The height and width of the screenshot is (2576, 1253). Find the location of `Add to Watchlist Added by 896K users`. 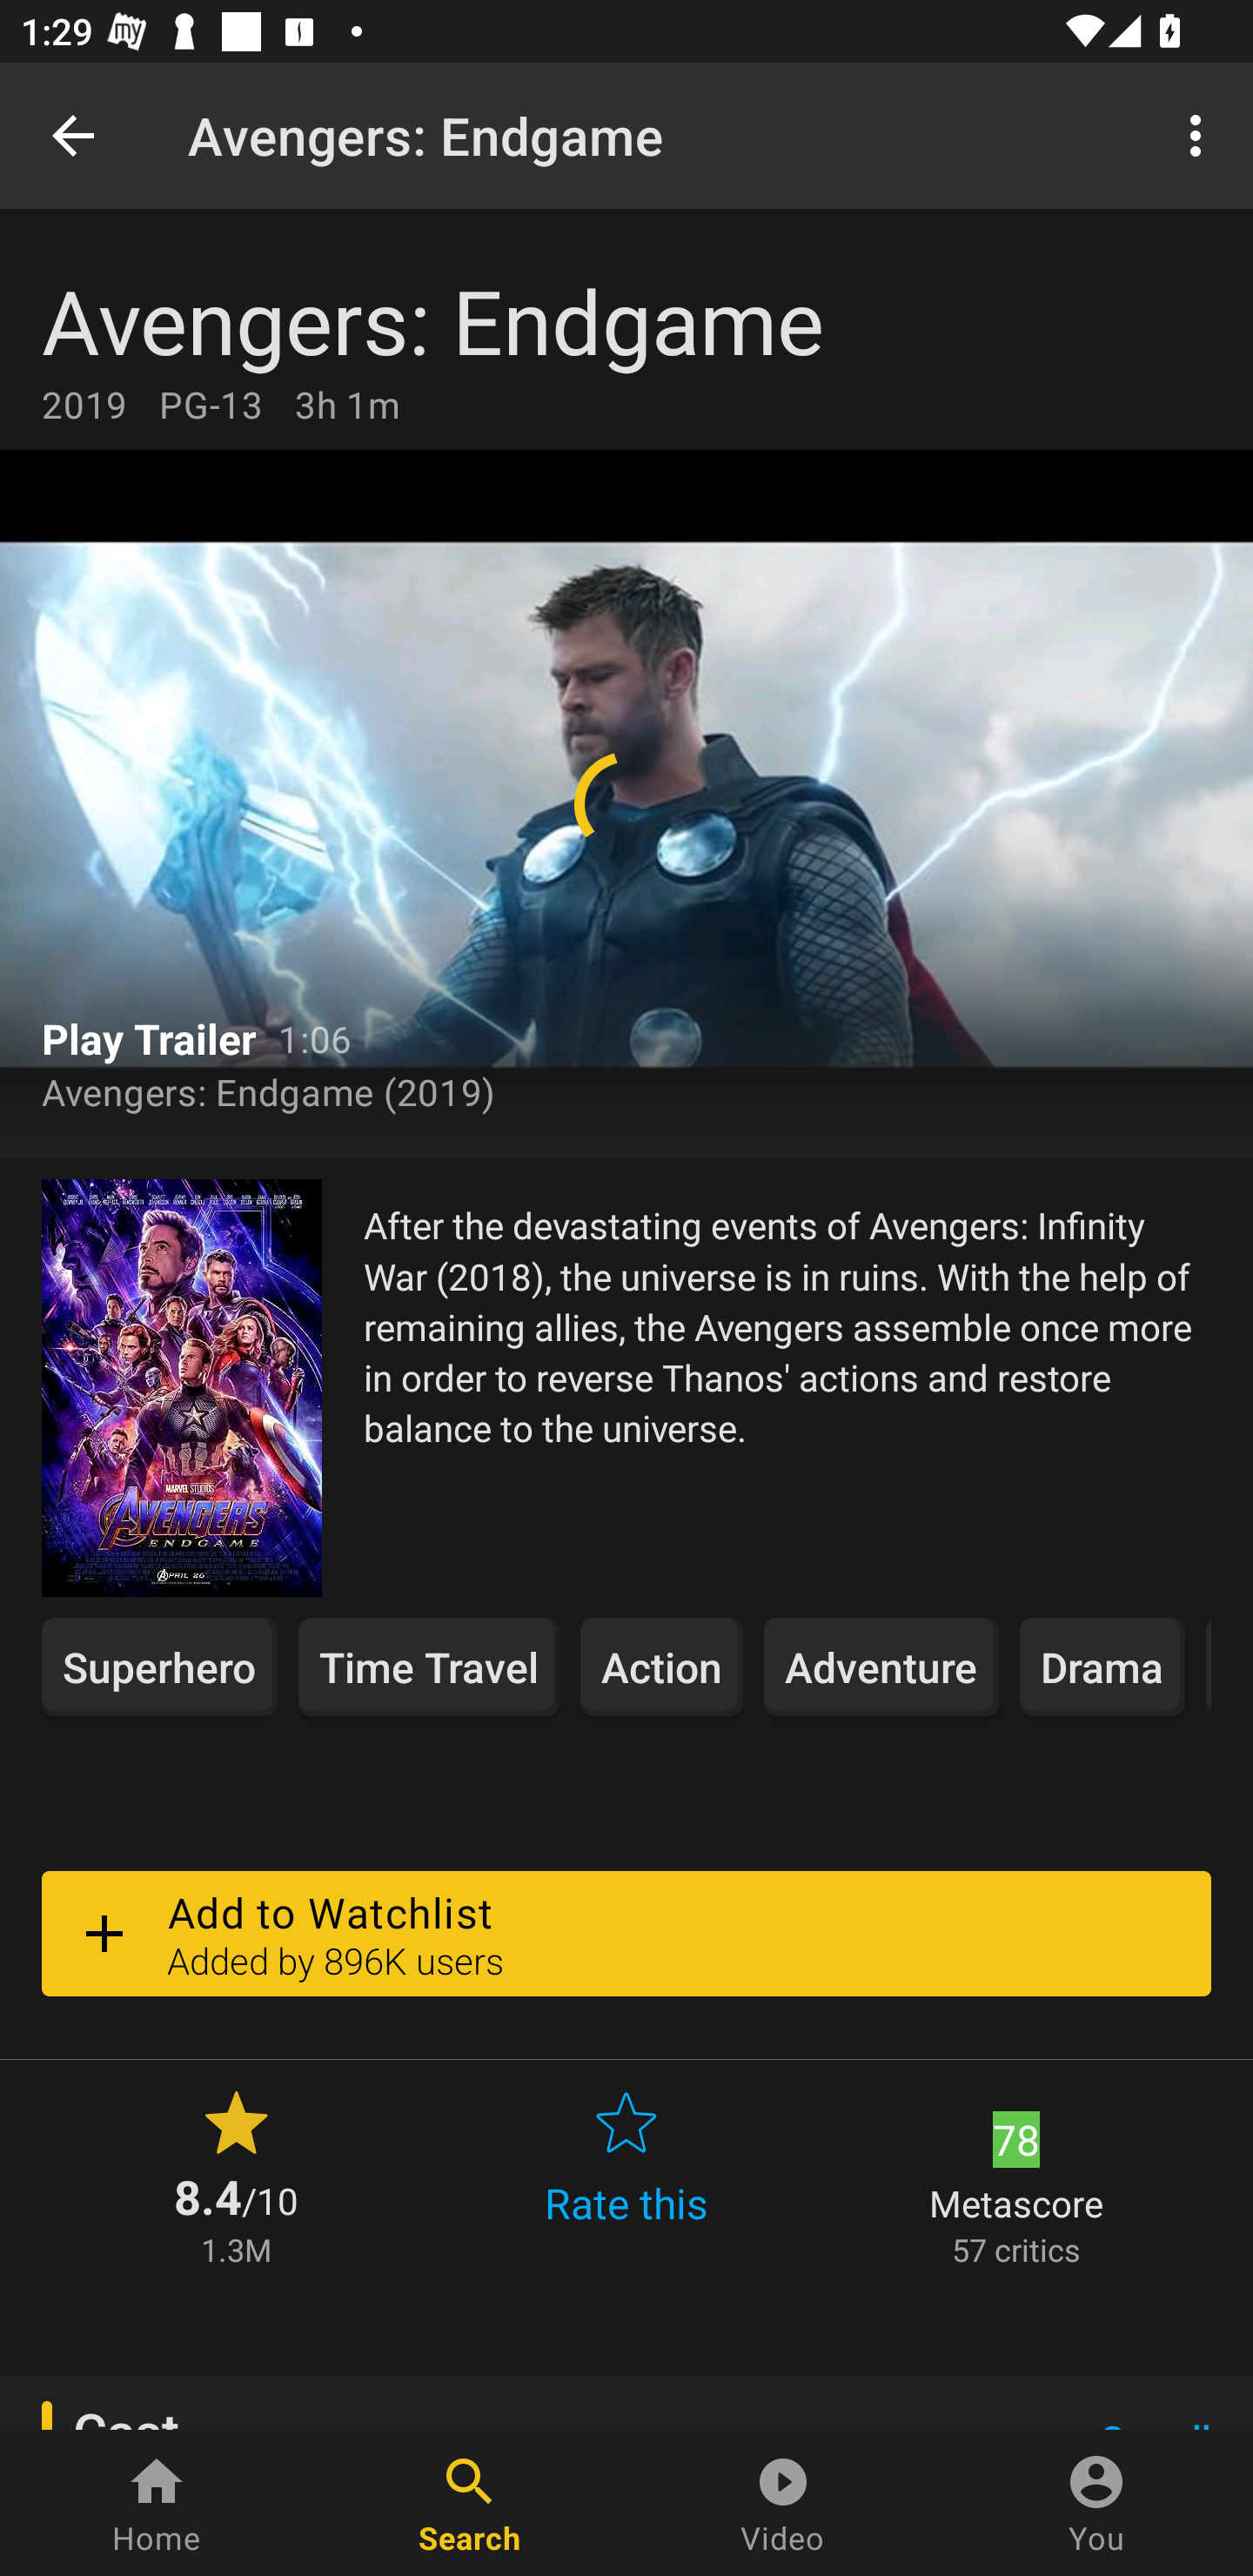

Add to Watchlist Added by 896K users is located at coordinates (626, 1933).